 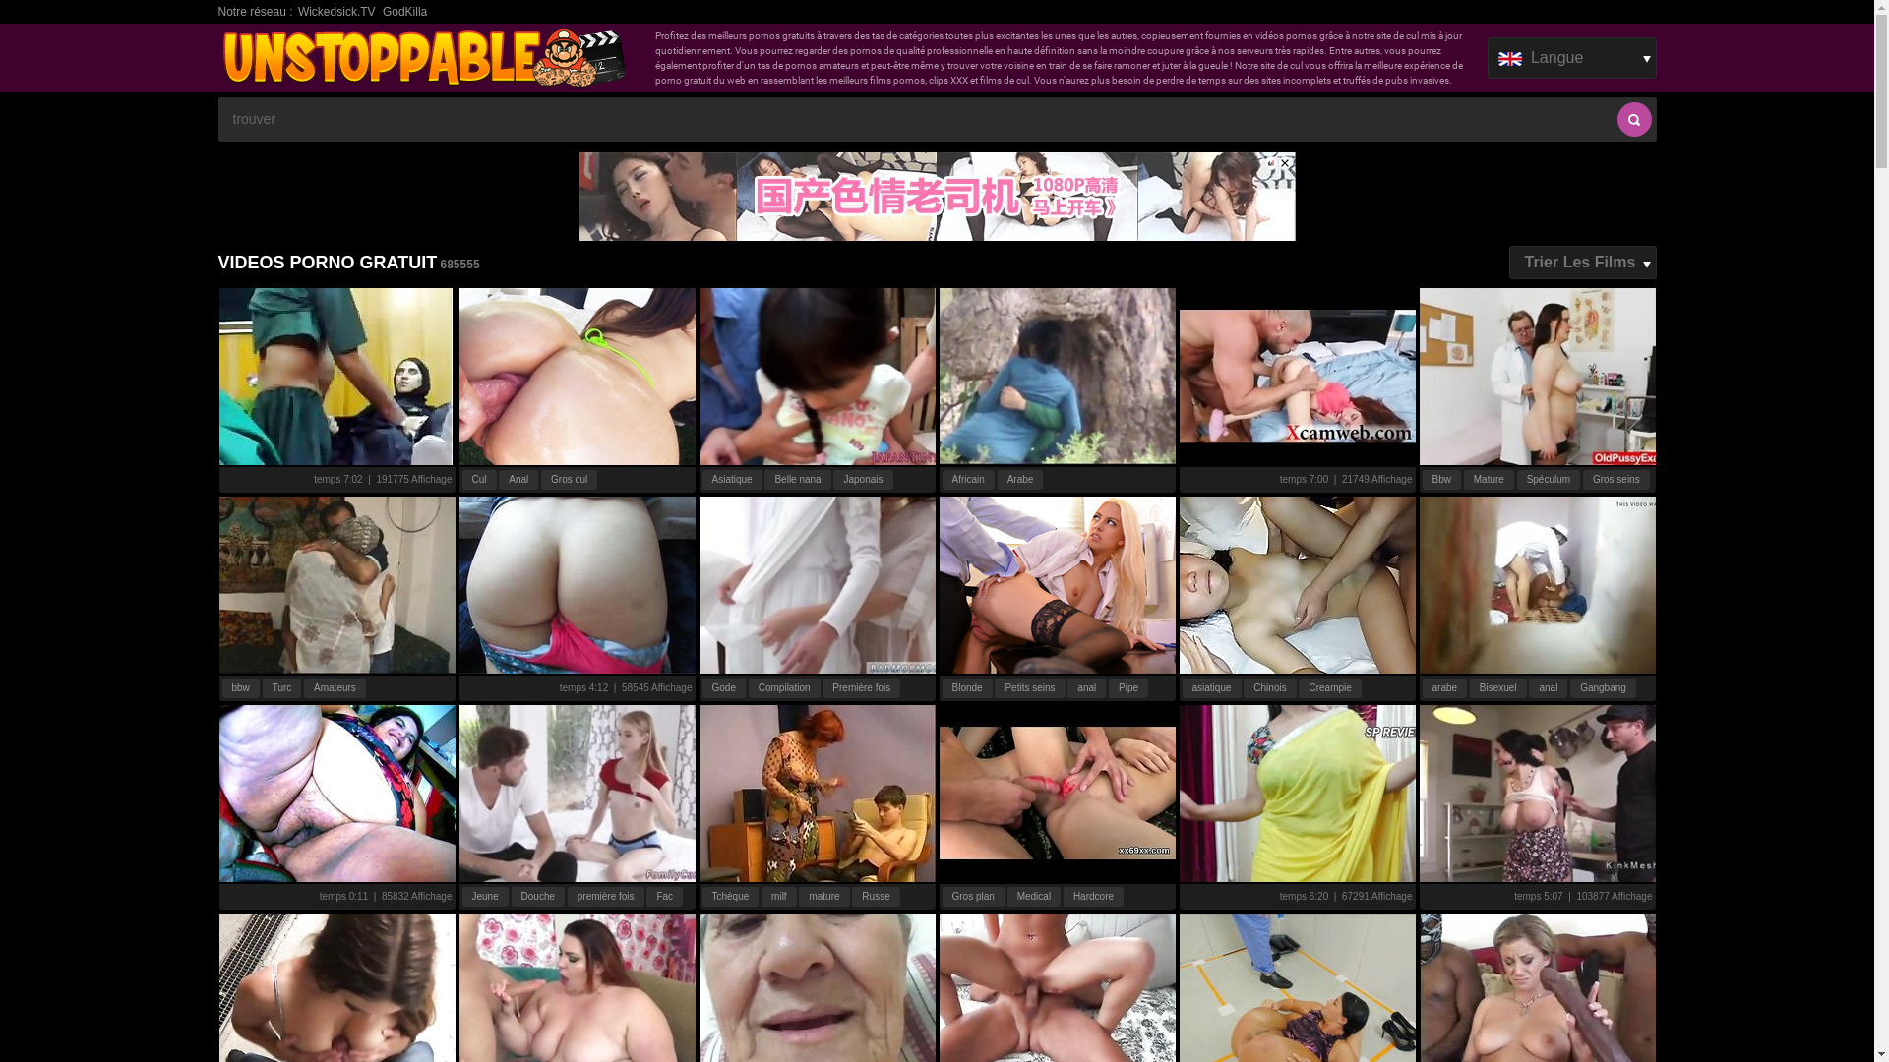 What do you see at coordinates (1549, 688) in the screenshot?
I see `anal` at bounding box center [1549, 688].